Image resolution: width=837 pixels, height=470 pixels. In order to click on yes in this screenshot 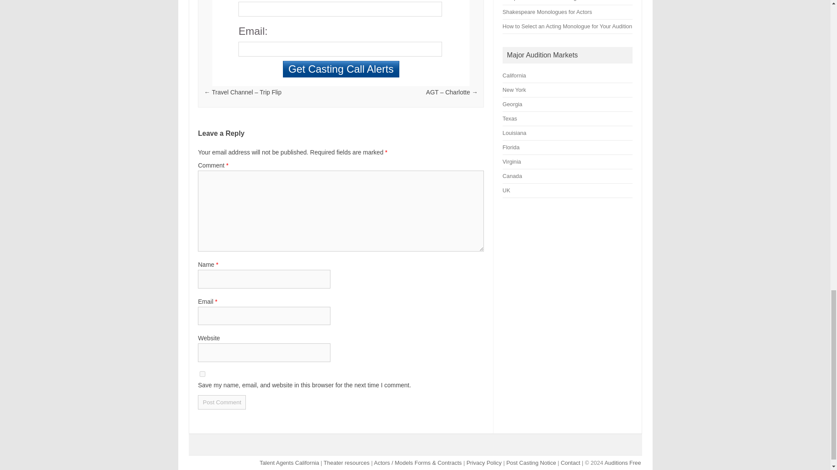, I will do `click(202, 374)`.